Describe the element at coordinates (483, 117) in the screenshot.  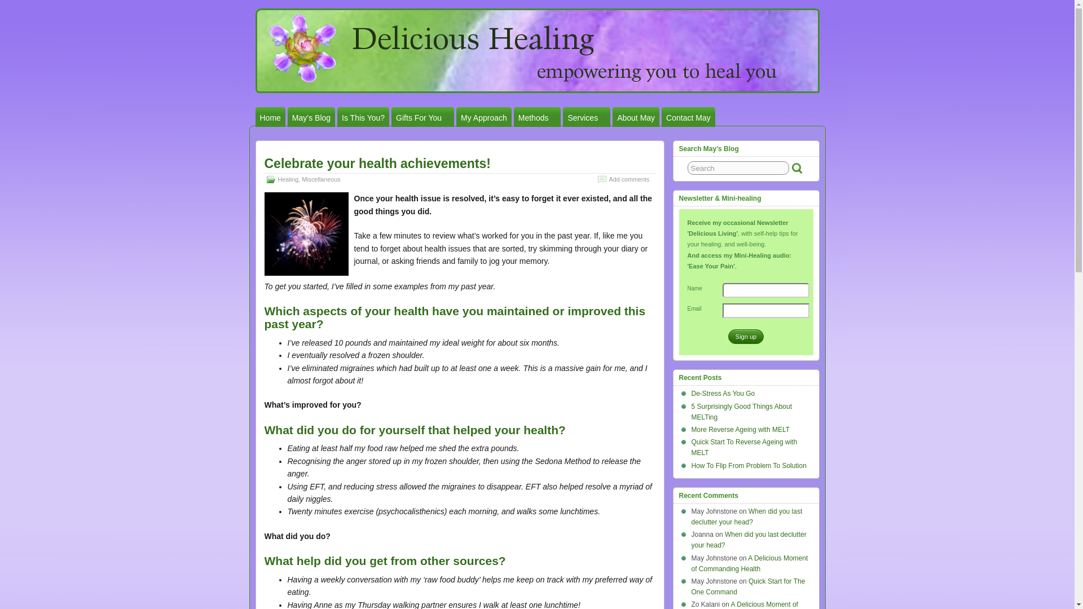
I see `My Approach` at that location.